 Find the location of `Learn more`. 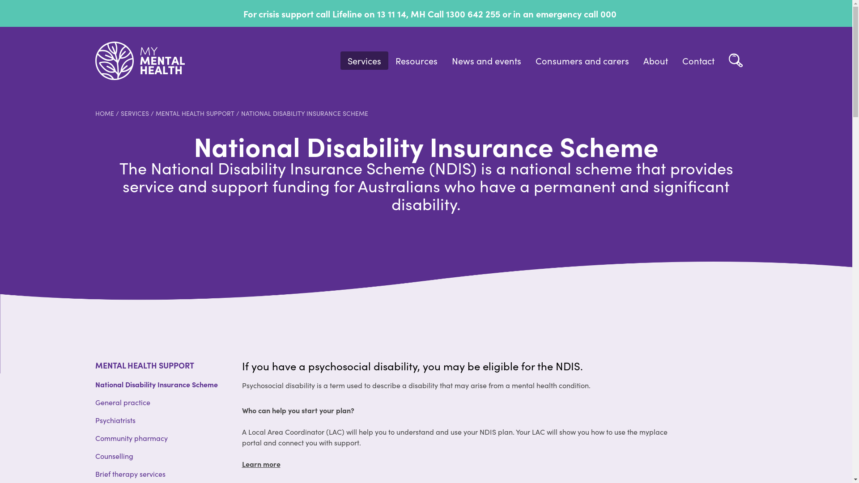

Learn more is located at coordinates (261, 464).